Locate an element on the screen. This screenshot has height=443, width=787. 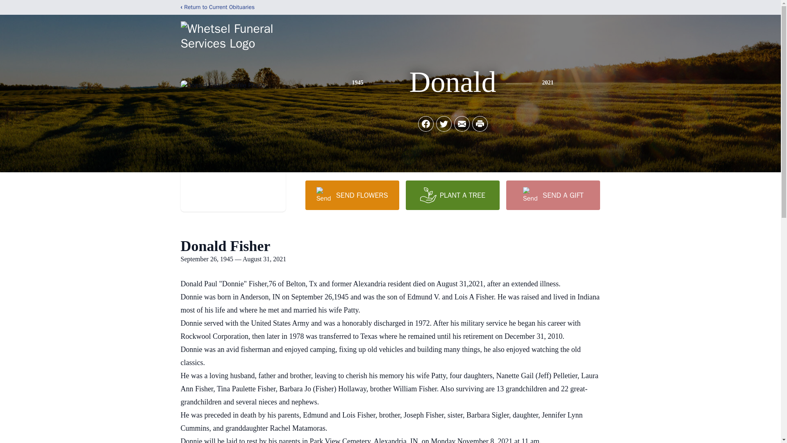
SEND A GIFT is located at coordinates (553, 195).